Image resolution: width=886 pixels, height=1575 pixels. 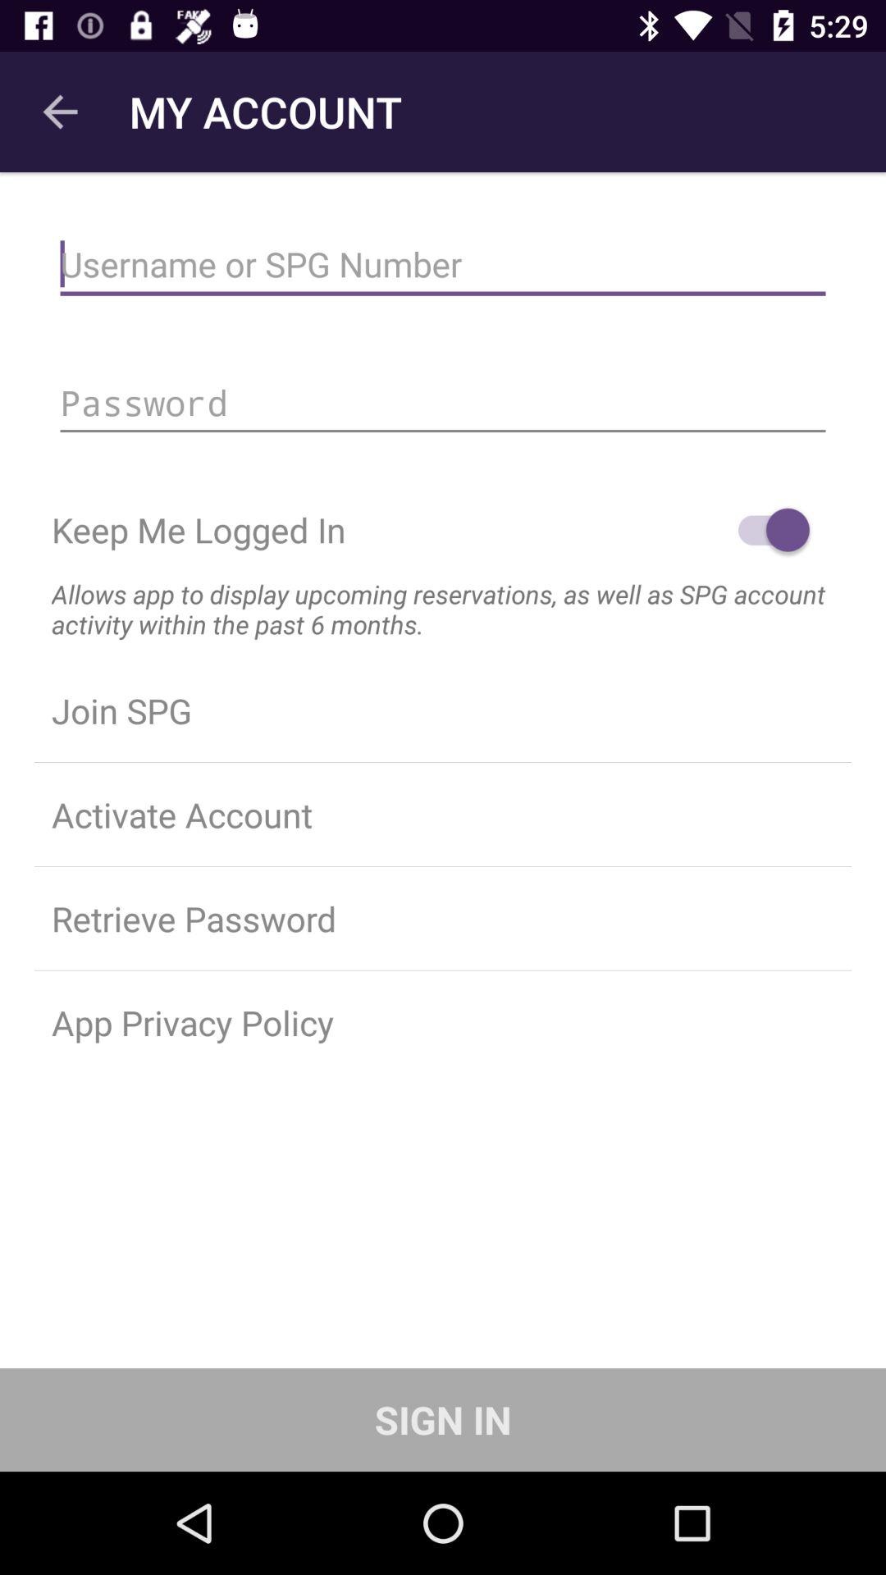 I want to click on open icon above the allows app to, so click(x=765, y=530).